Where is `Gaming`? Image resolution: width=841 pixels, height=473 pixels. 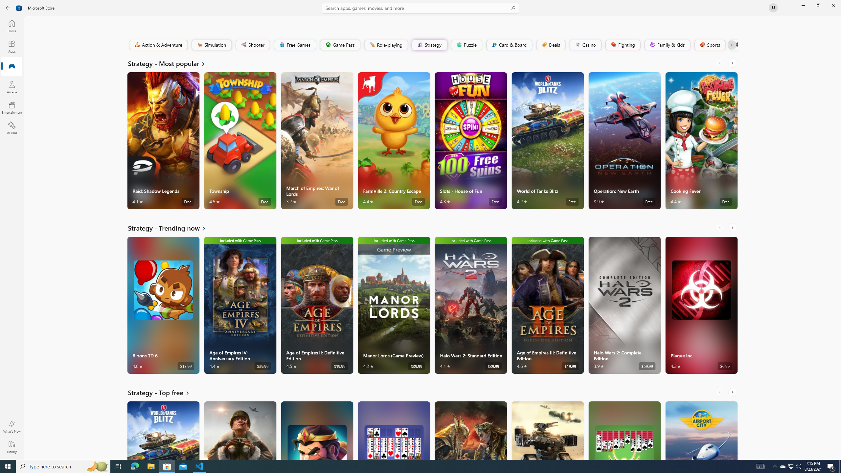 Gaming is located at coordinates (12, 67).